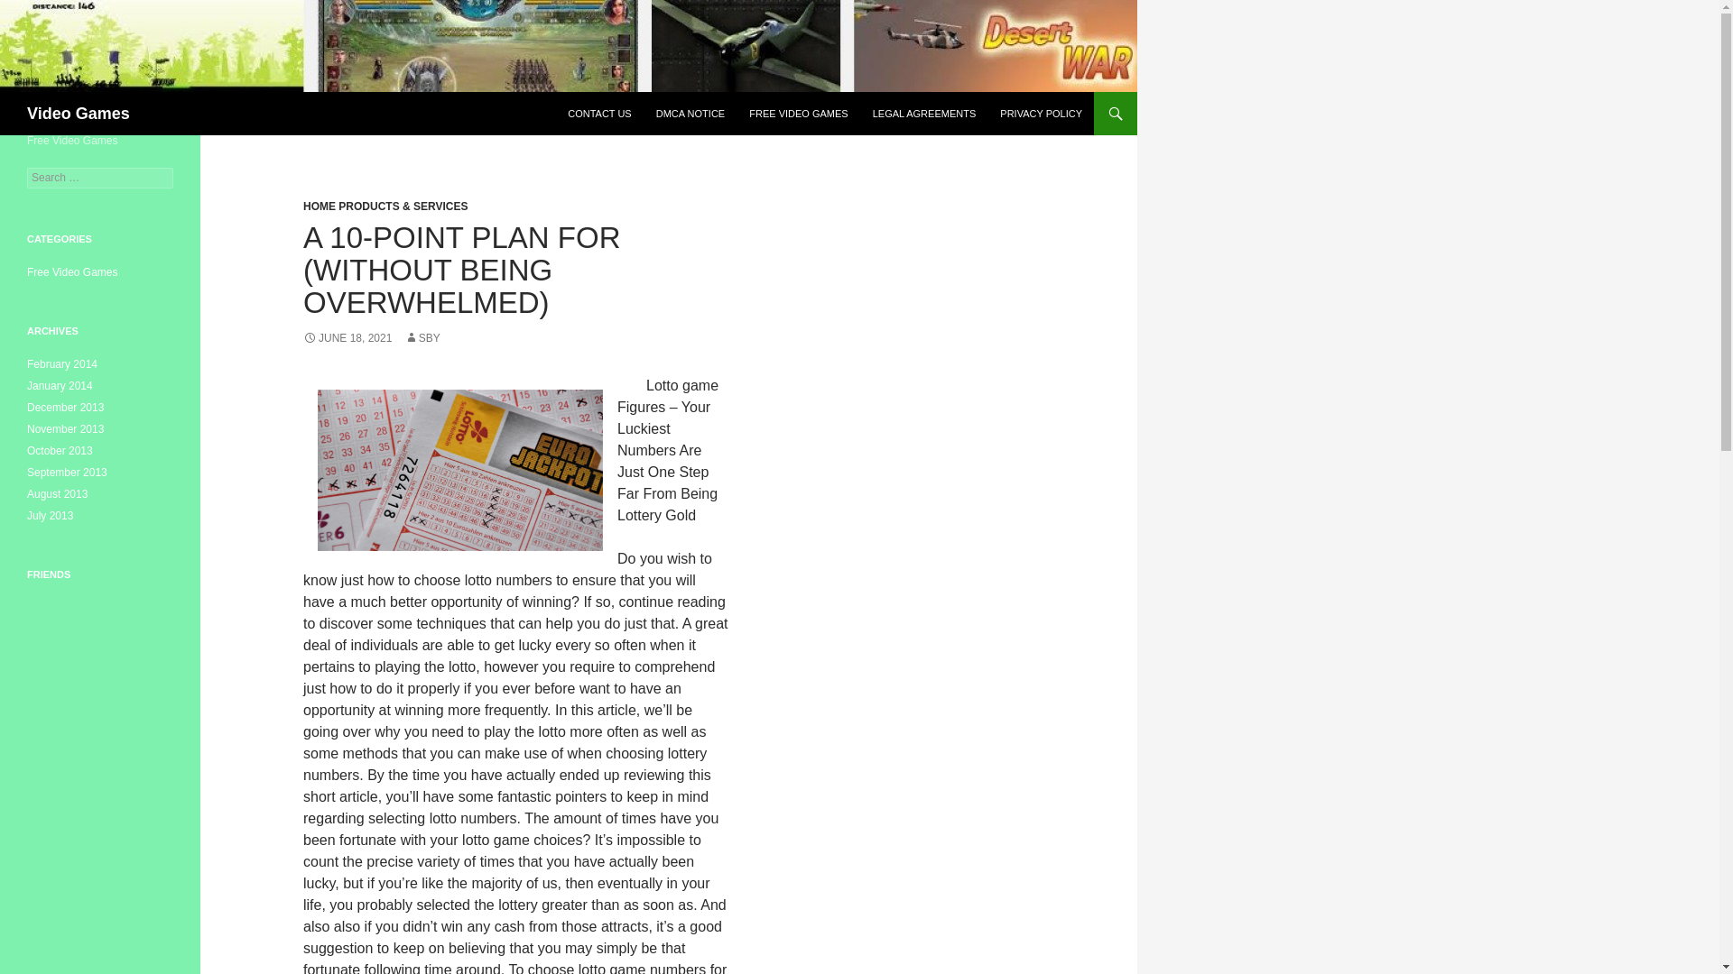 The width and height of the screenshot is (1733, 974). Describe the element at coordinates (65, 408) in the screenshot. I see `December 2013` at that location.